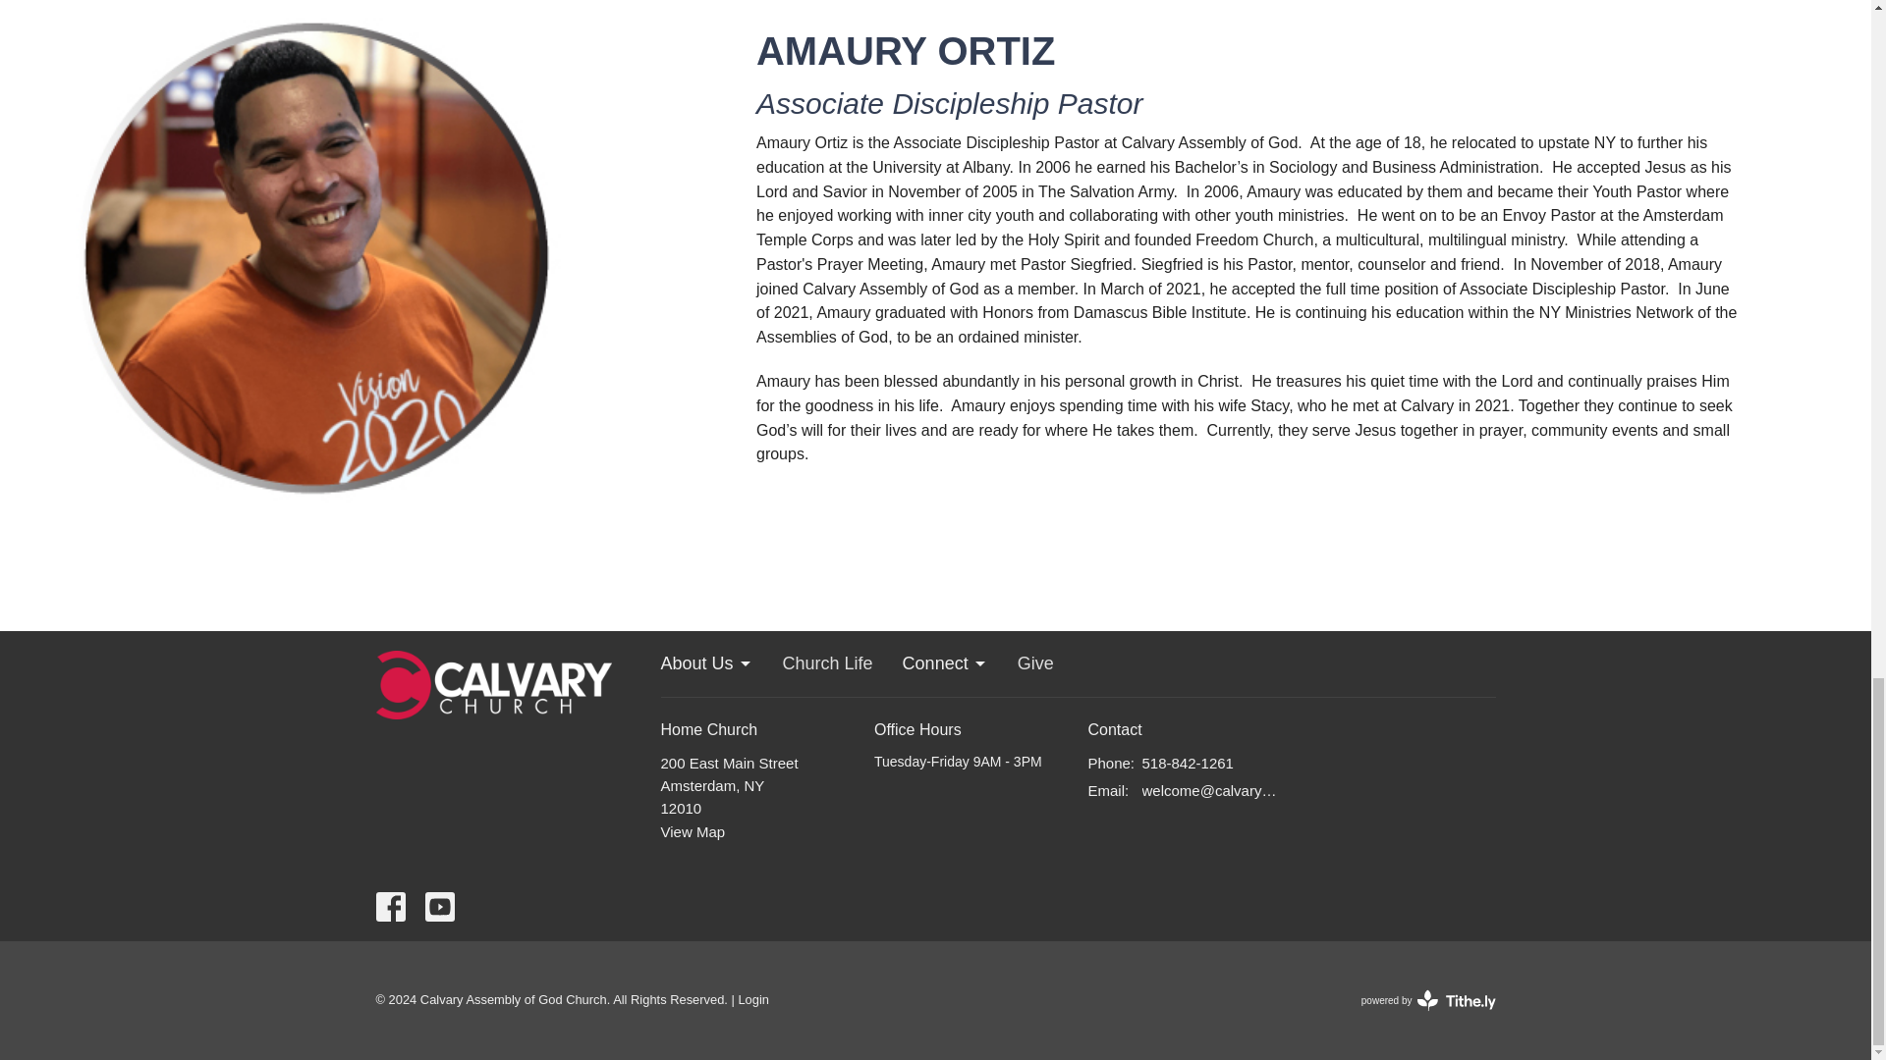 This screenshot has height=1060, width=1886. Describe the element at coordinates (1106, 791) in the screenshot. I see `Give` at that location.